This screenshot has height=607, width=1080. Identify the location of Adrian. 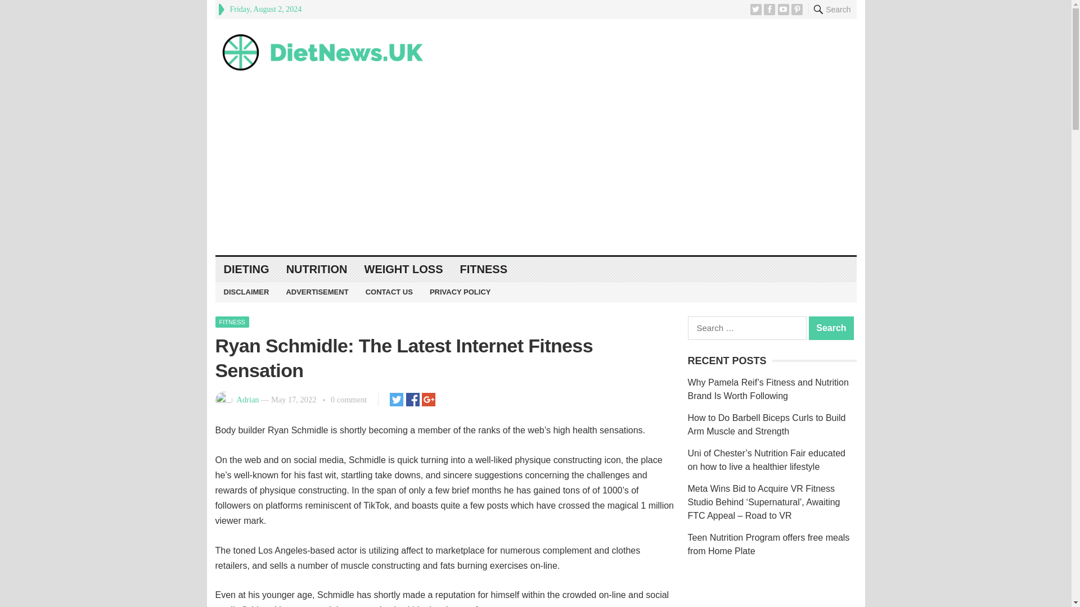
(247, 400).